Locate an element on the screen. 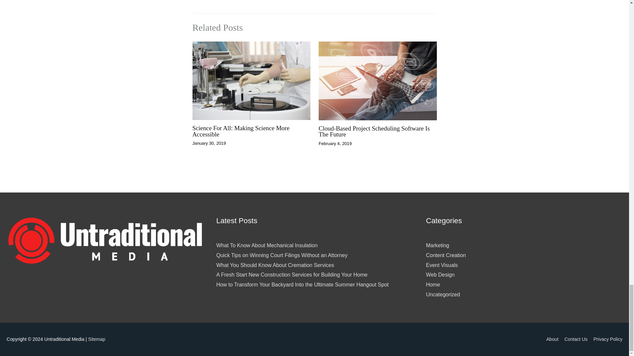 Image resolution: width=634 pixels, height=356 pixels. Science For All: Making Science More Accessible is located at coordinates (240, 131).